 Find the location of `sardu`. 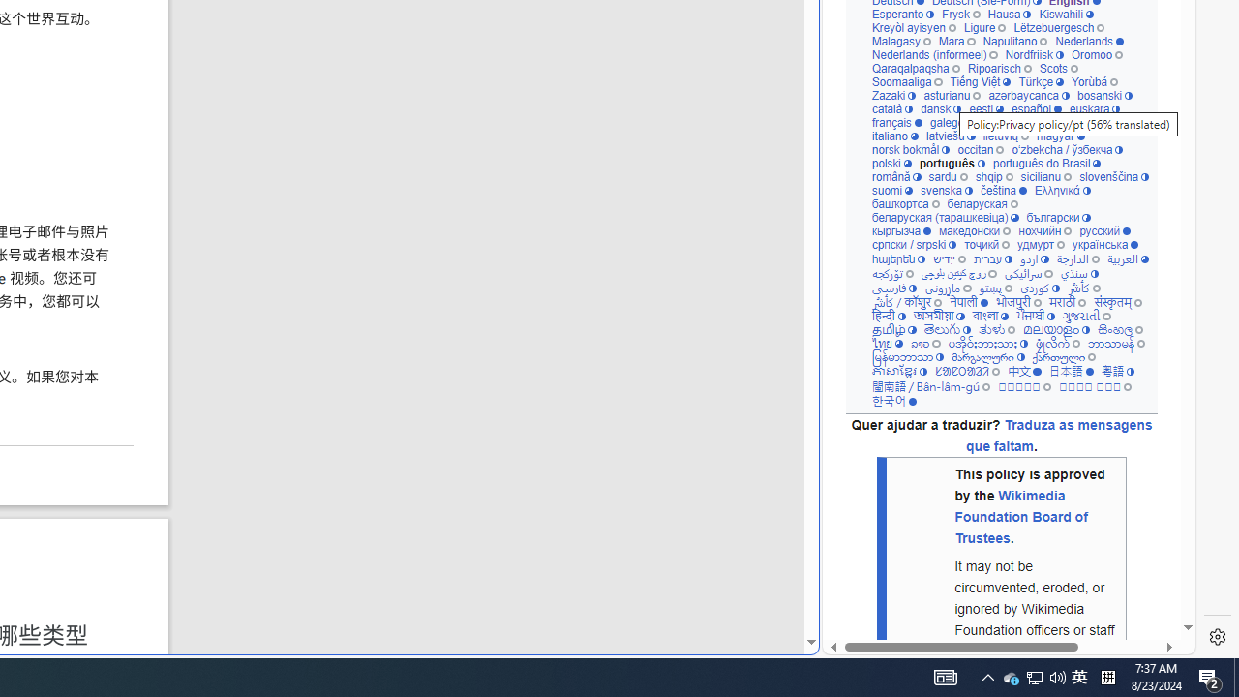

sardu is located at coordinates (947, 176).